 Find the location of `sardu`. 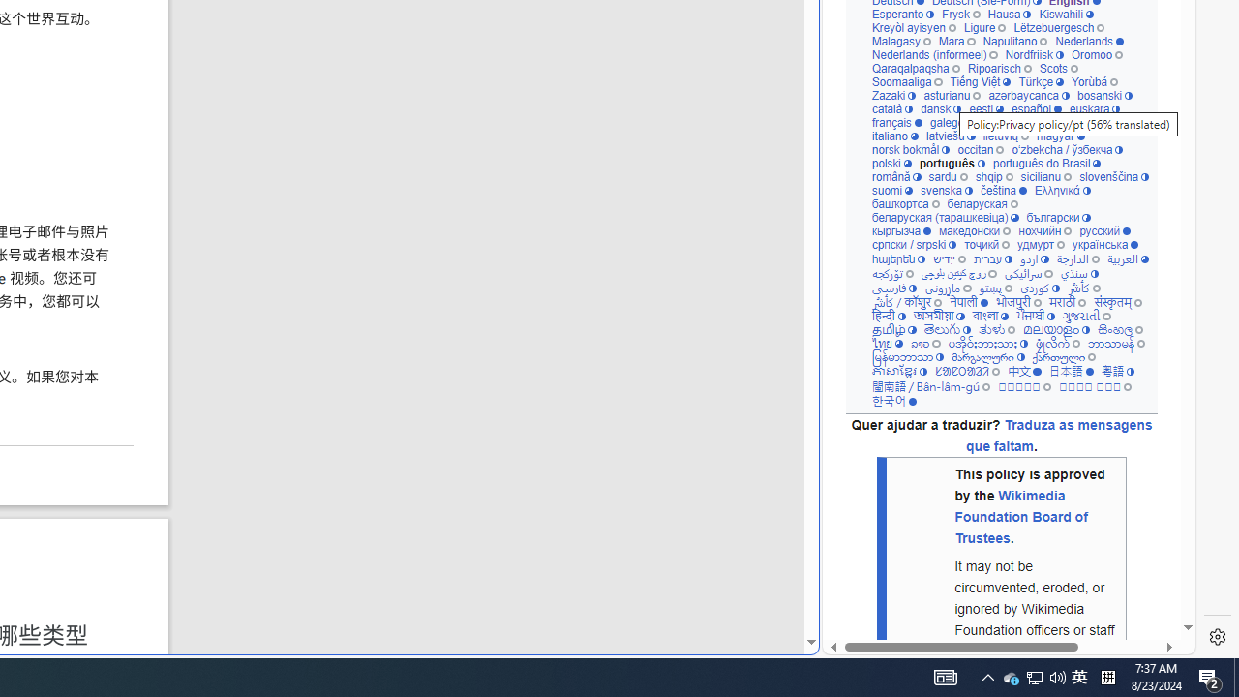

sardu is located at coordinates (947, 176).